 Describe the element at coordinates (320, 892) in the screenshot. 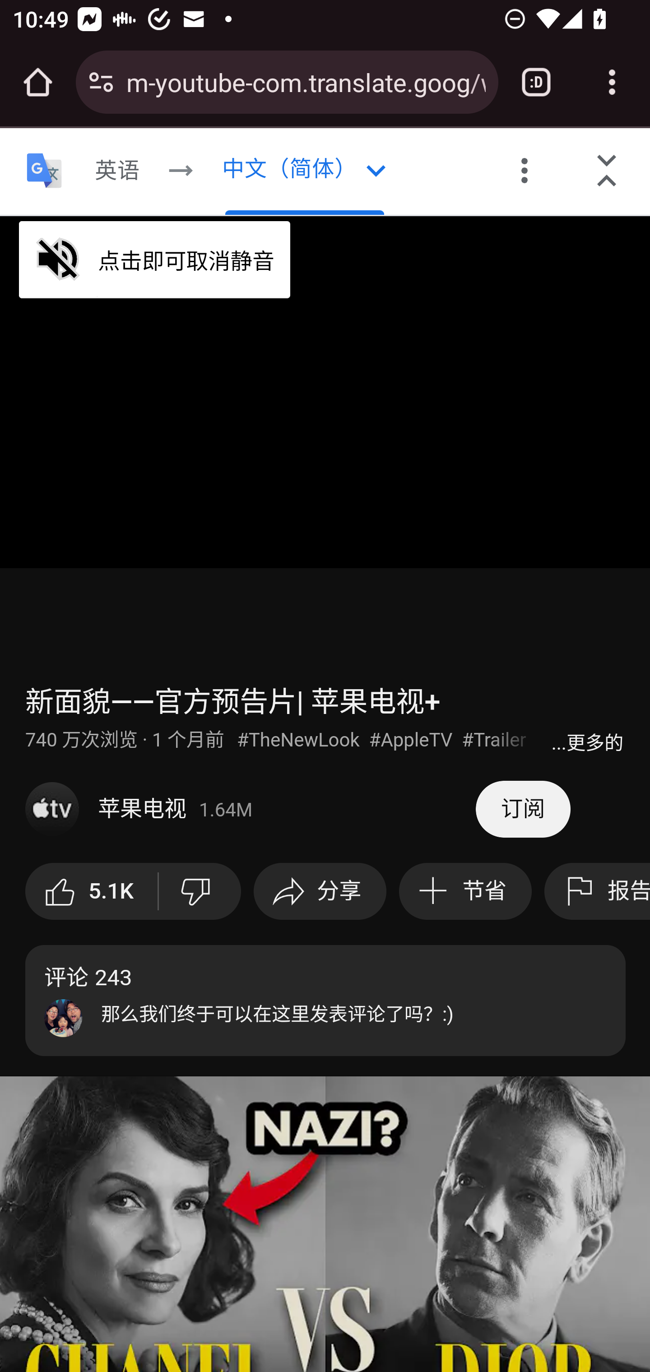

I see `分享` at that location.